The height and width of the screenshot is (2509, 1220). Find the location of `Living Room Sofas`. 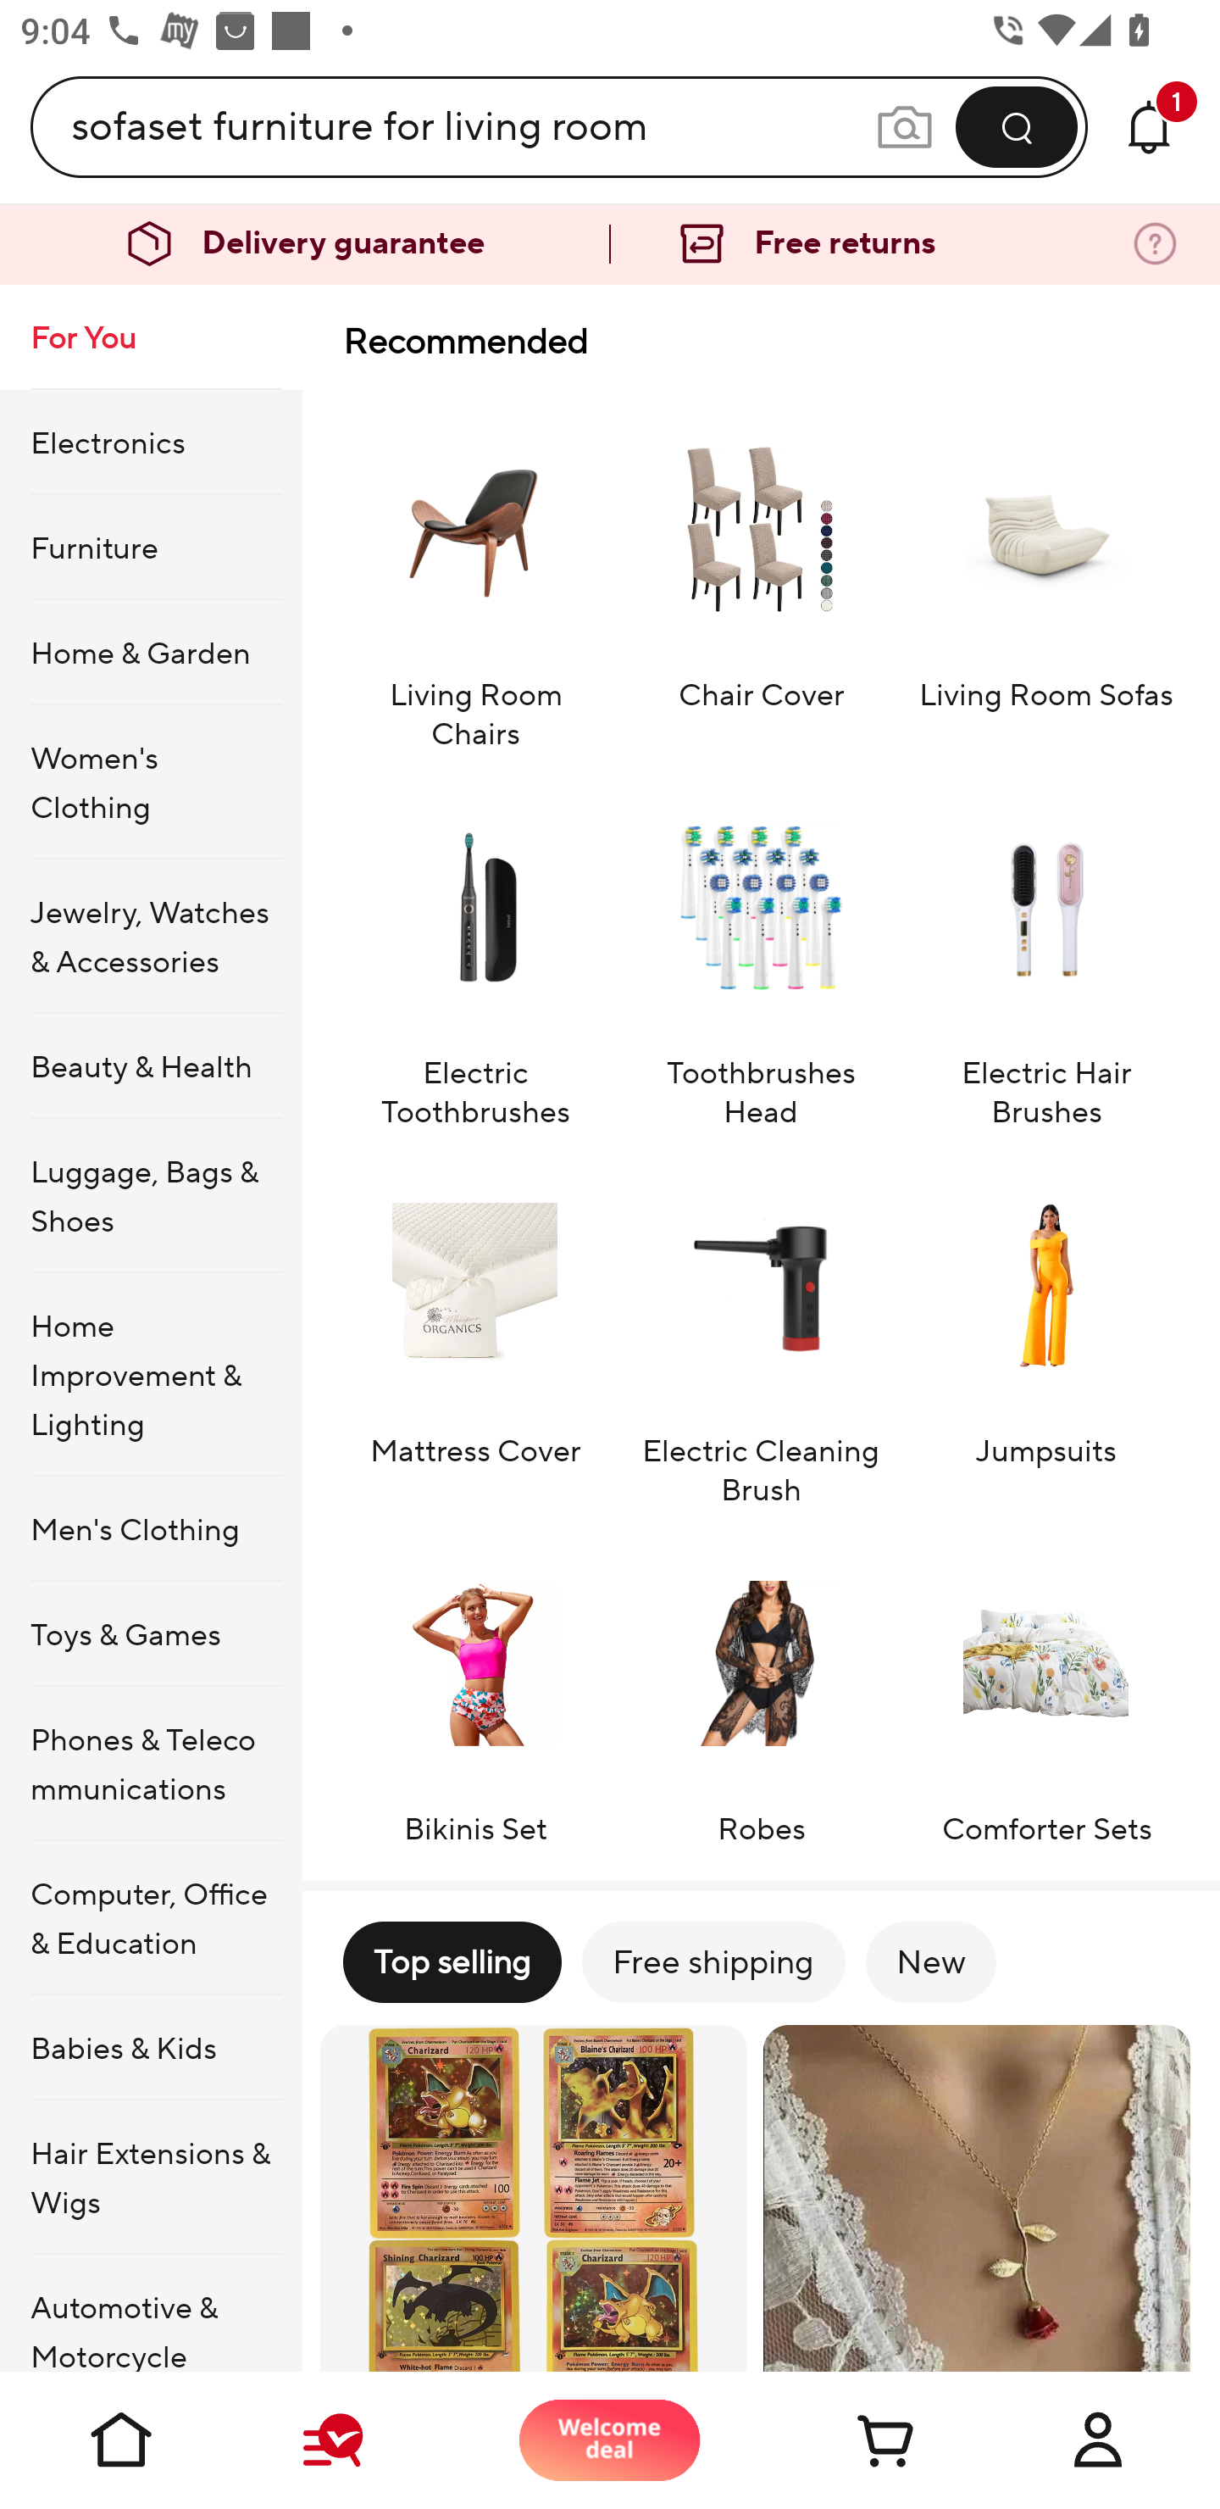

Living Room Sofas is located at coordinates (1045, 575).